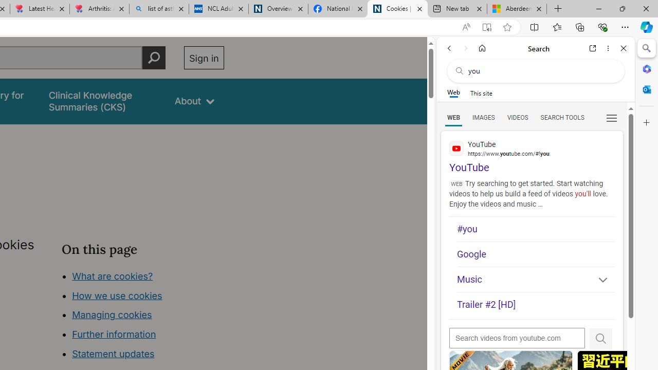  Describe the element at coordinates (159, 9) in the screenshot. I see `list of asthma inhalers uk - Search` at that location.